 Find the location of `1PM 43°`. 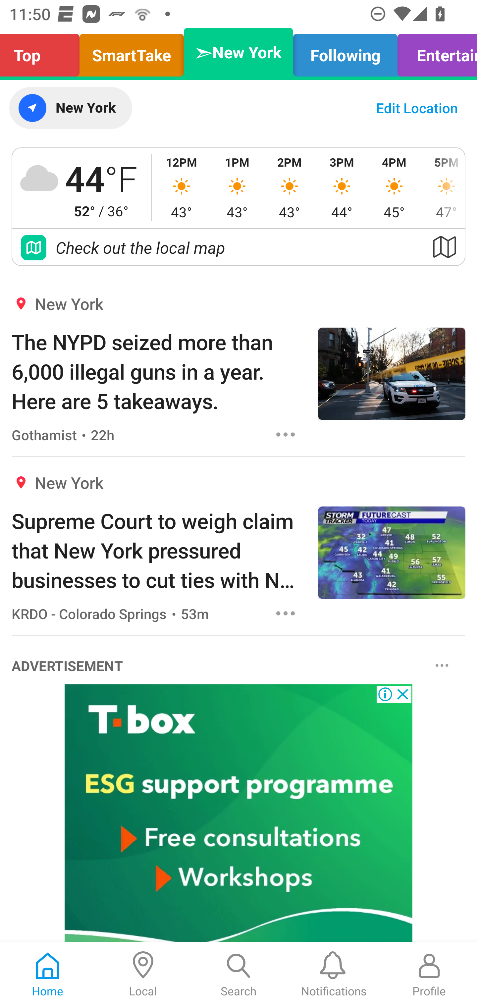

1PM 43° is located at coordinates (237, 187).